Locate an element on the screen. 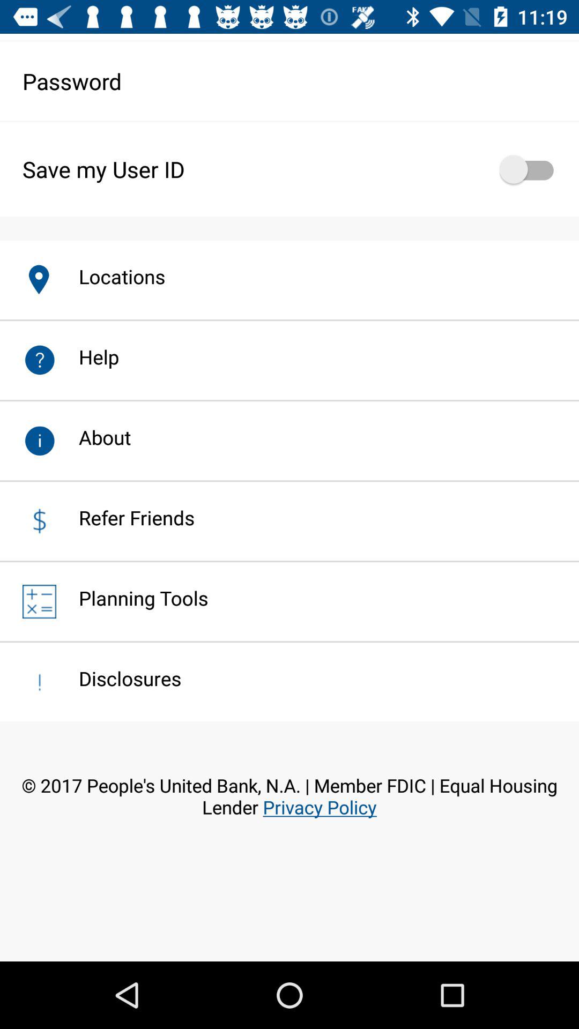 The image size is (579, 1029). tap the help app is located at coordinates (88, 357).